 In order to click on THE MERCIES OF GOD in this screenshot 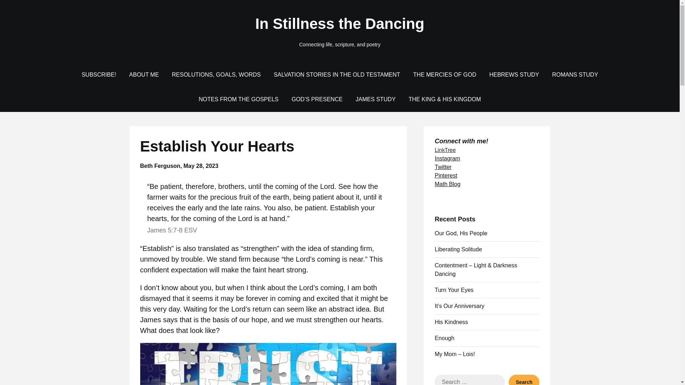, I will do `click(445, 75)`.